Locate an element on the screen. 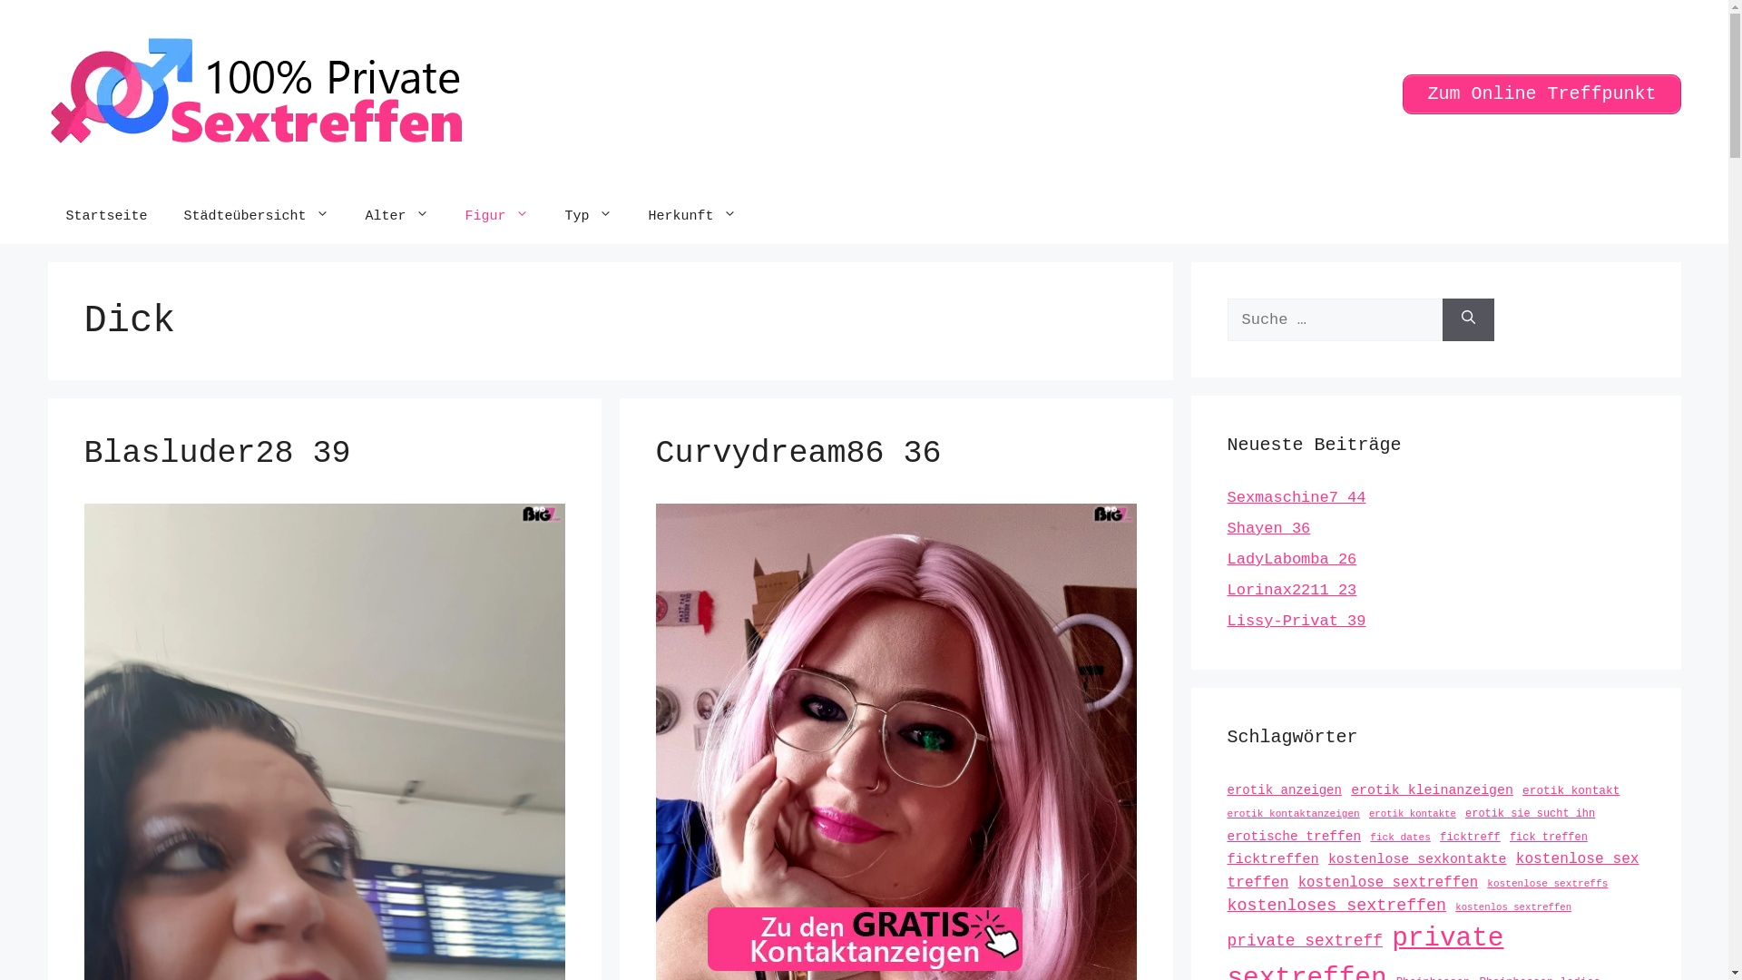 The height and width of the screenshot is (980, 1742). erotik kontaktanzeigen is located at coordinates (1293, 814).